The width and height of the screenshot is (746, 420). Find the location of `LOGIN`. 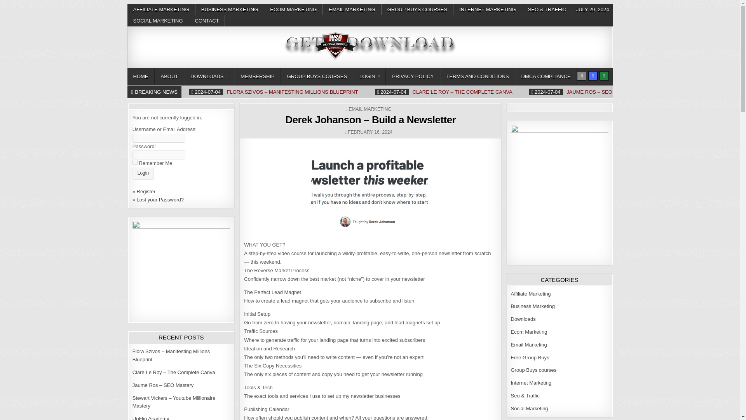

LOGIN is located at coordinates (369, 76).